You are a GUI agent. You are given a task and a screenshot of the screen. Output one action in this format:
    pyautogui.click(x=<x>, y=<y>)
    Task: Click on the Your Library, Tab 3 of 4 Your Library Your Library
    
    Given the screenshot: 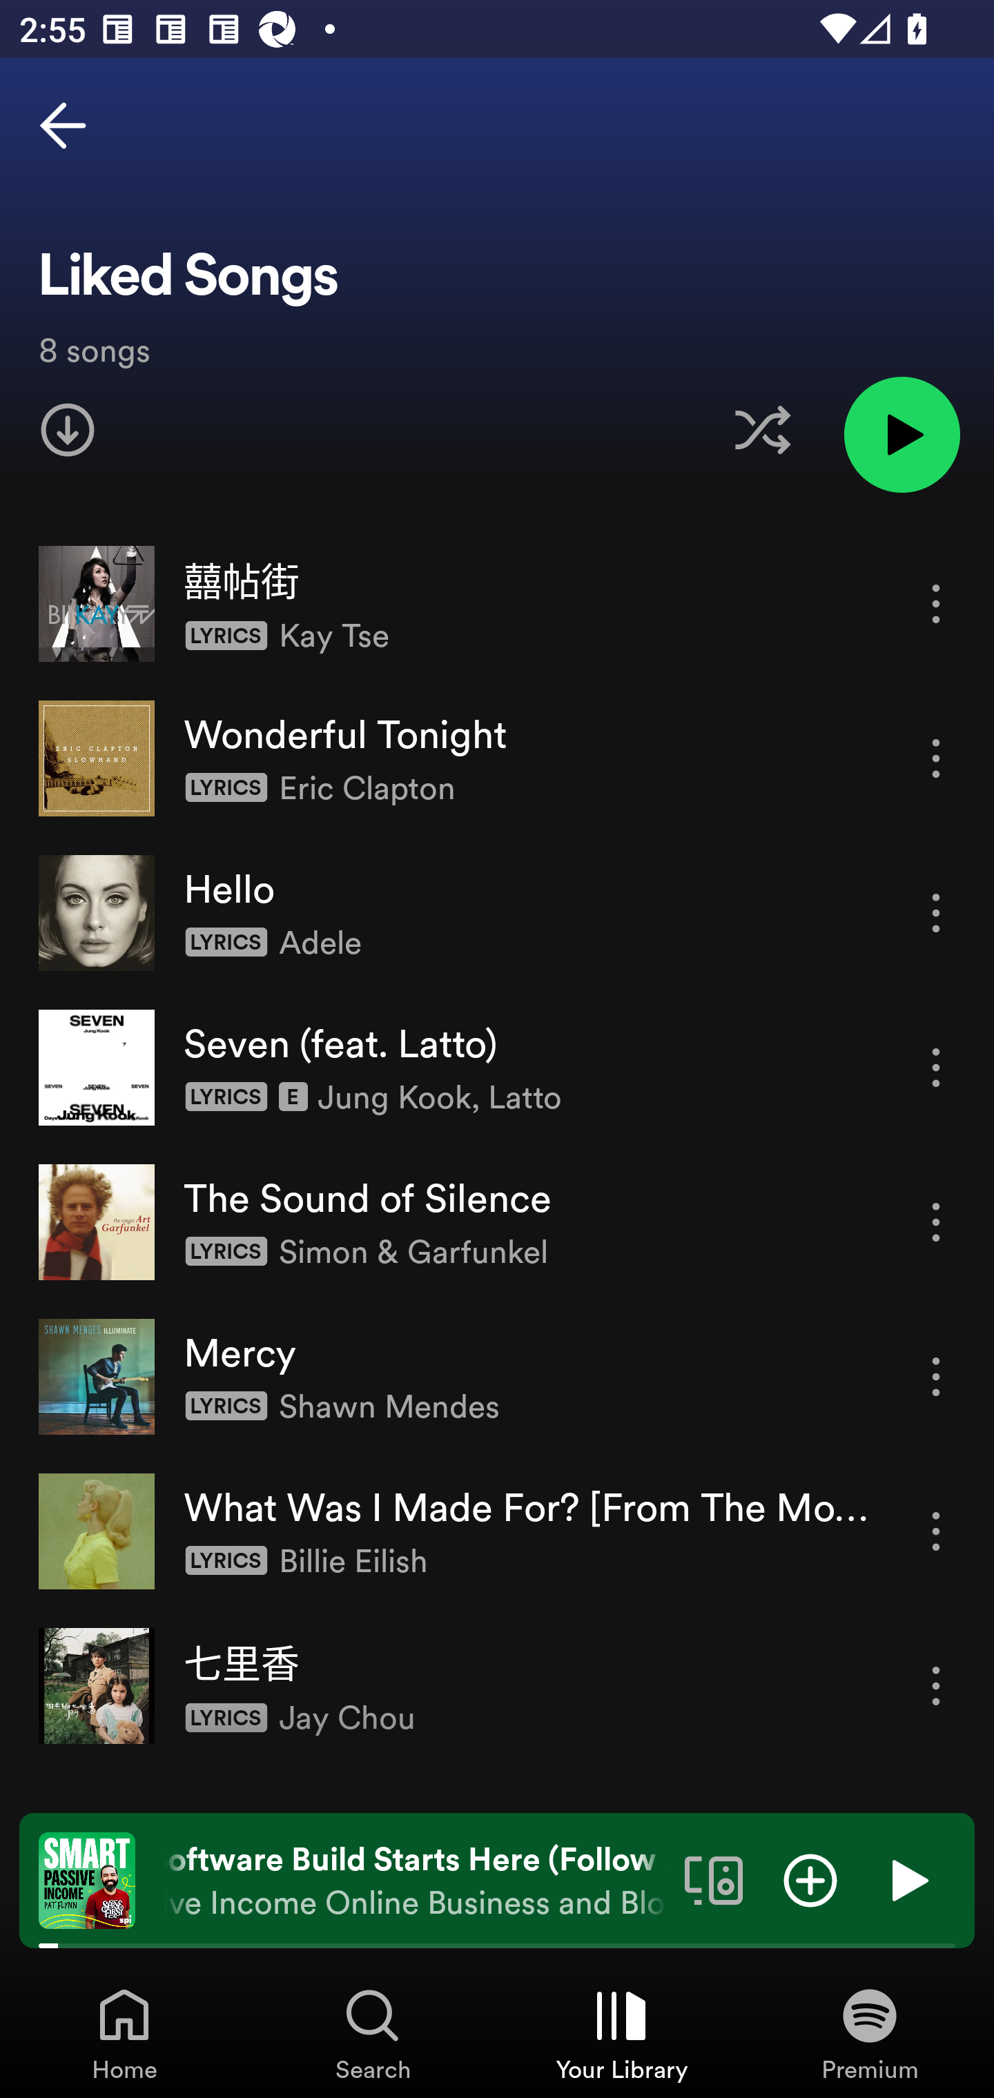 What is the action you would take?
    pyautogui.click(x=621, y=2033)
    